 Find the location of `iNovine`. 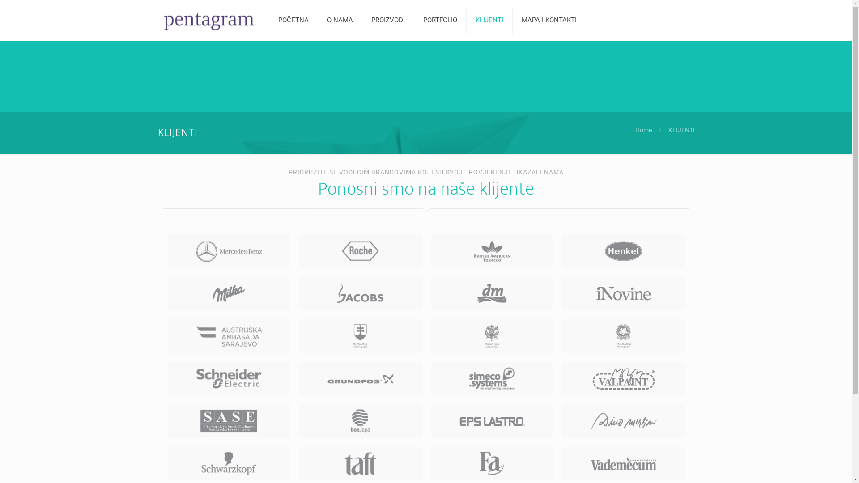

iNovine is located at coordinates (624, 293).